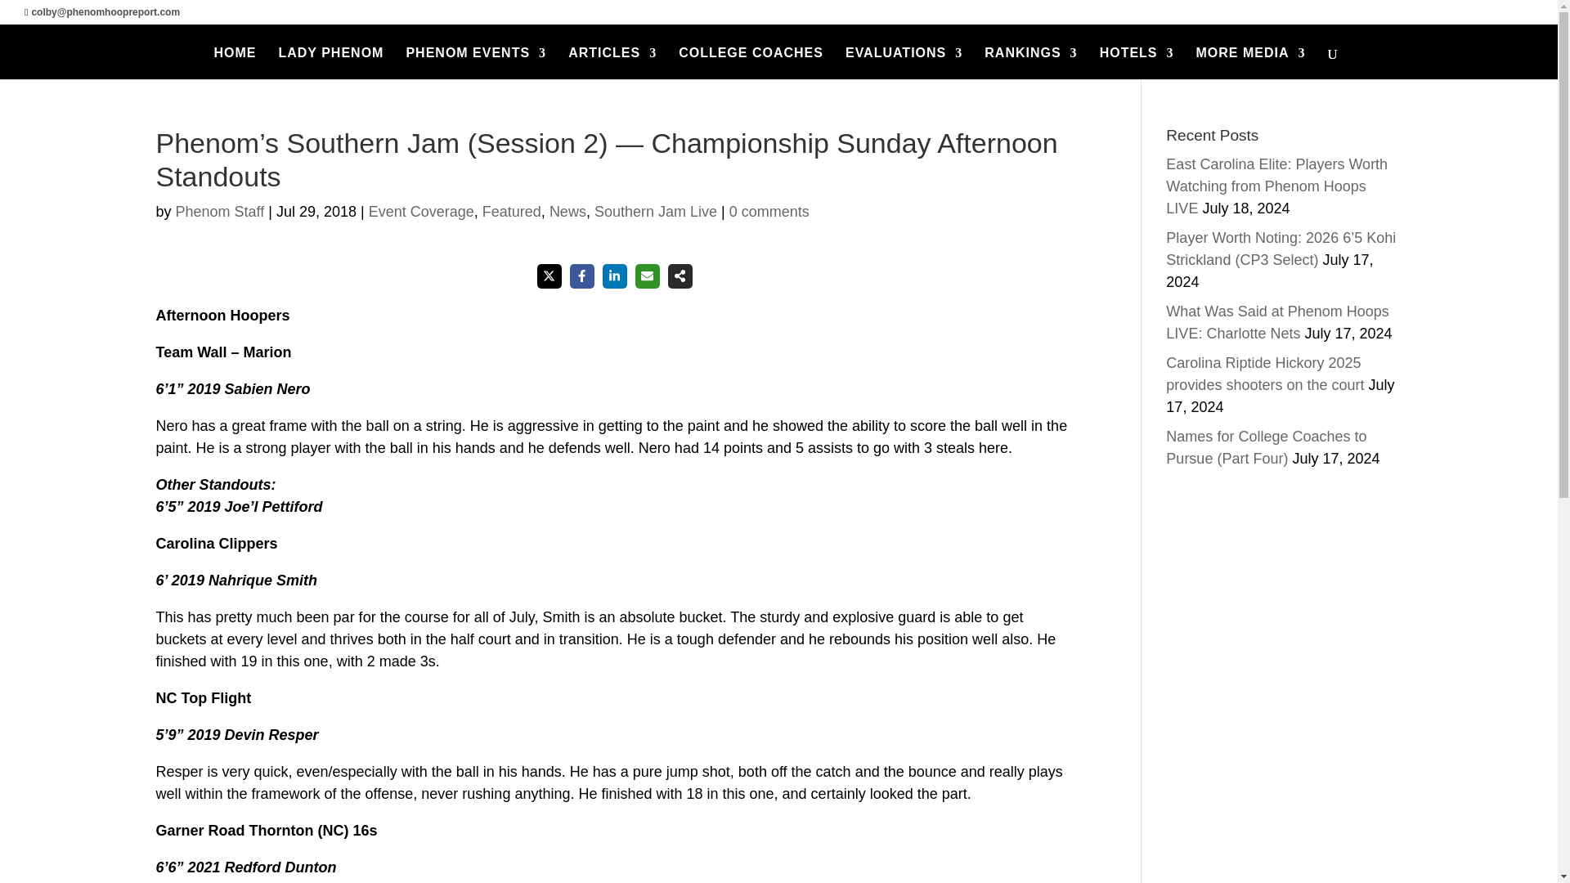 The height and width of the screenshot is (883, 1570). I want to click on HOME, so click(234, 64).